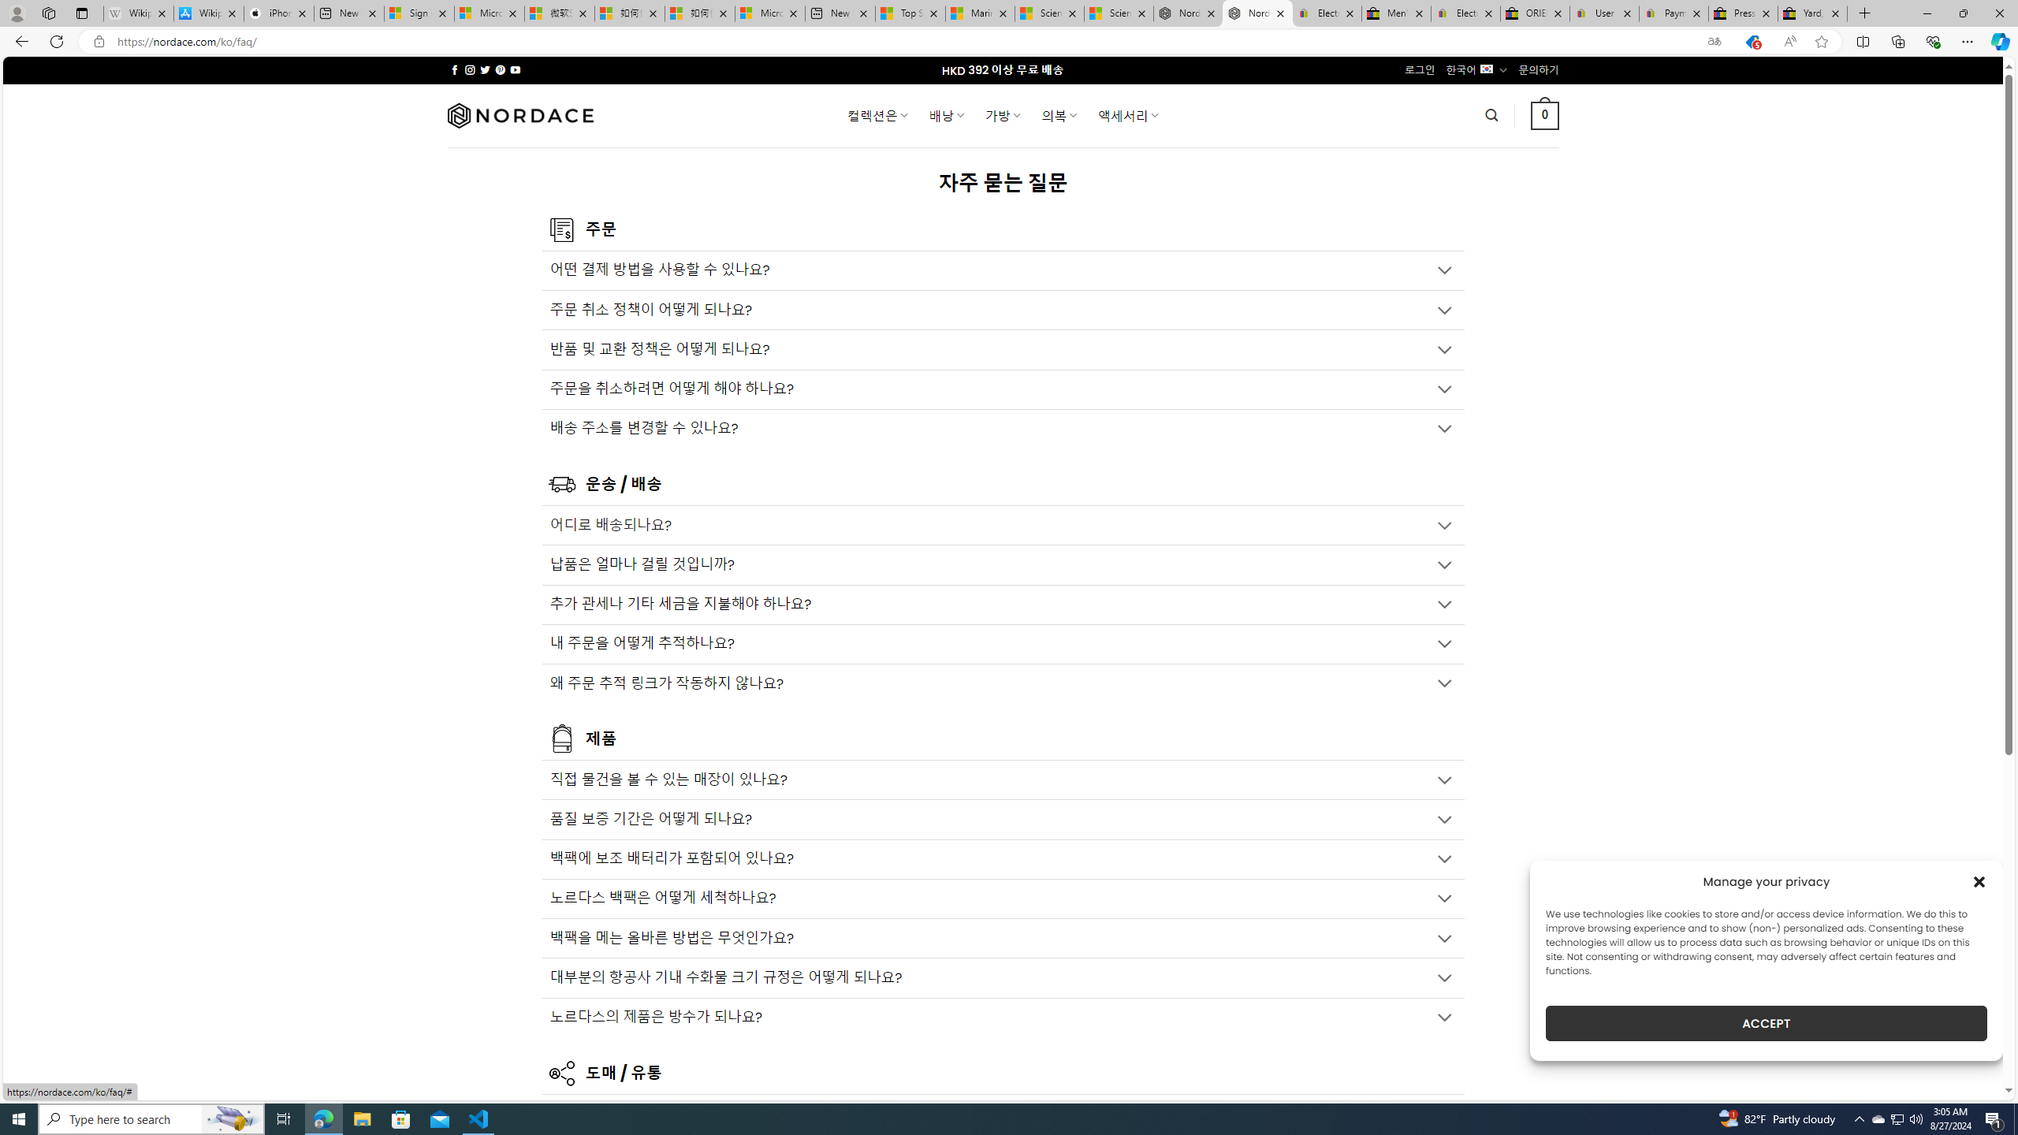 This screenshot has height=1135, width=2018. I want to click on Microsoft Services Agreement, so click(489, 13).